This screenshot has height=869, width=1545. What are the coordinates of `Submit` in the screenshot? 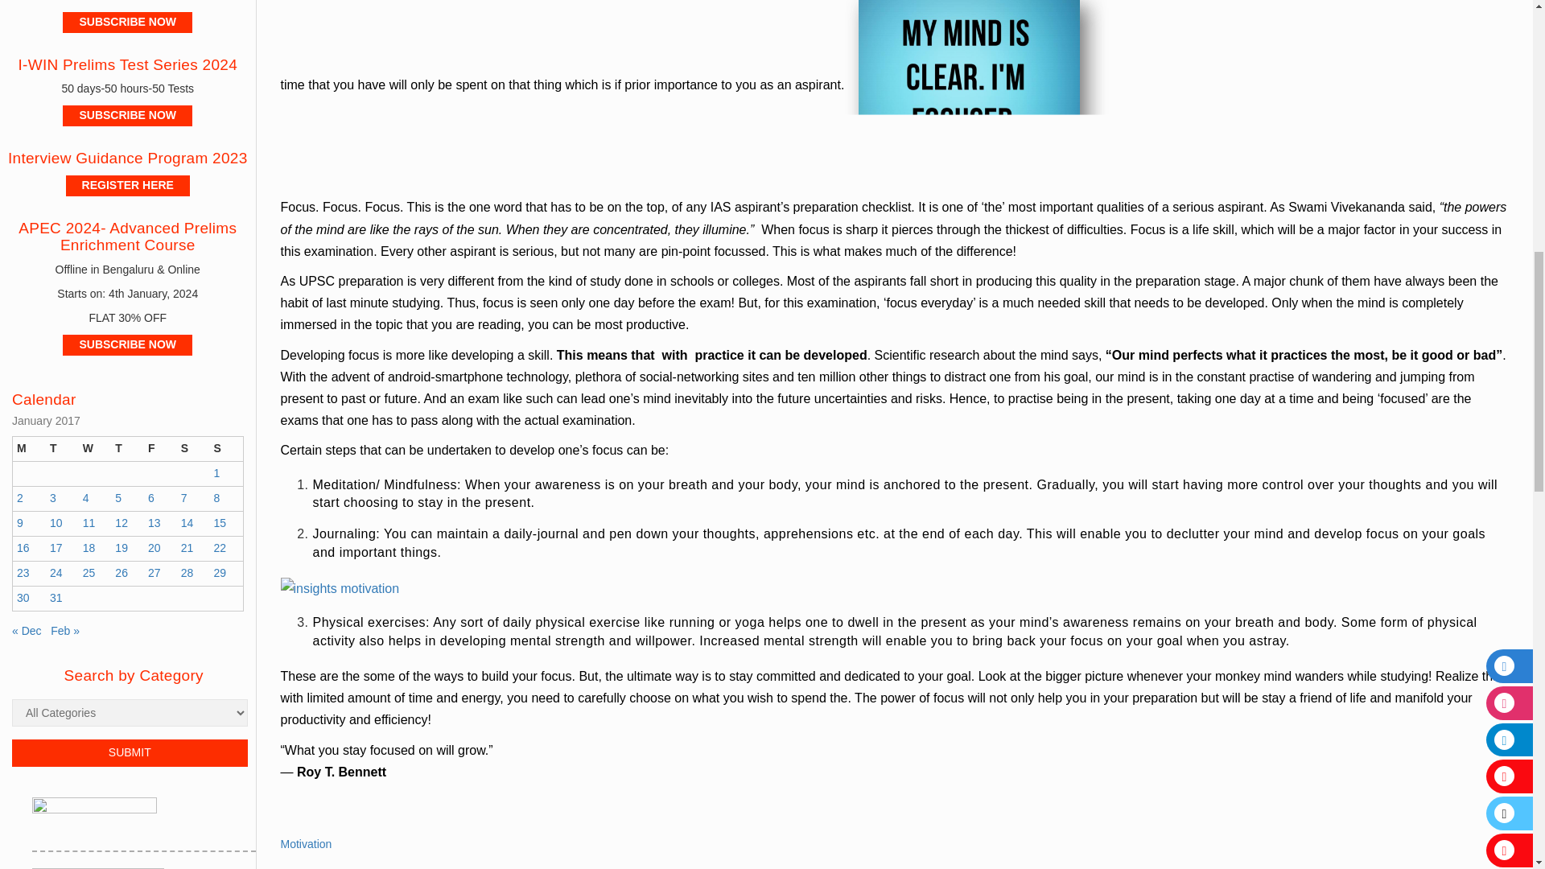 It's located at (130, 753).